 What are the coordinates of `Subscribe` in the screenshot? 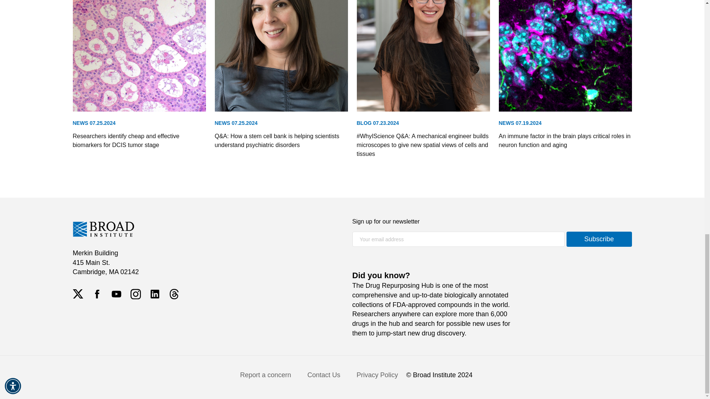 It's located at (599, 239).